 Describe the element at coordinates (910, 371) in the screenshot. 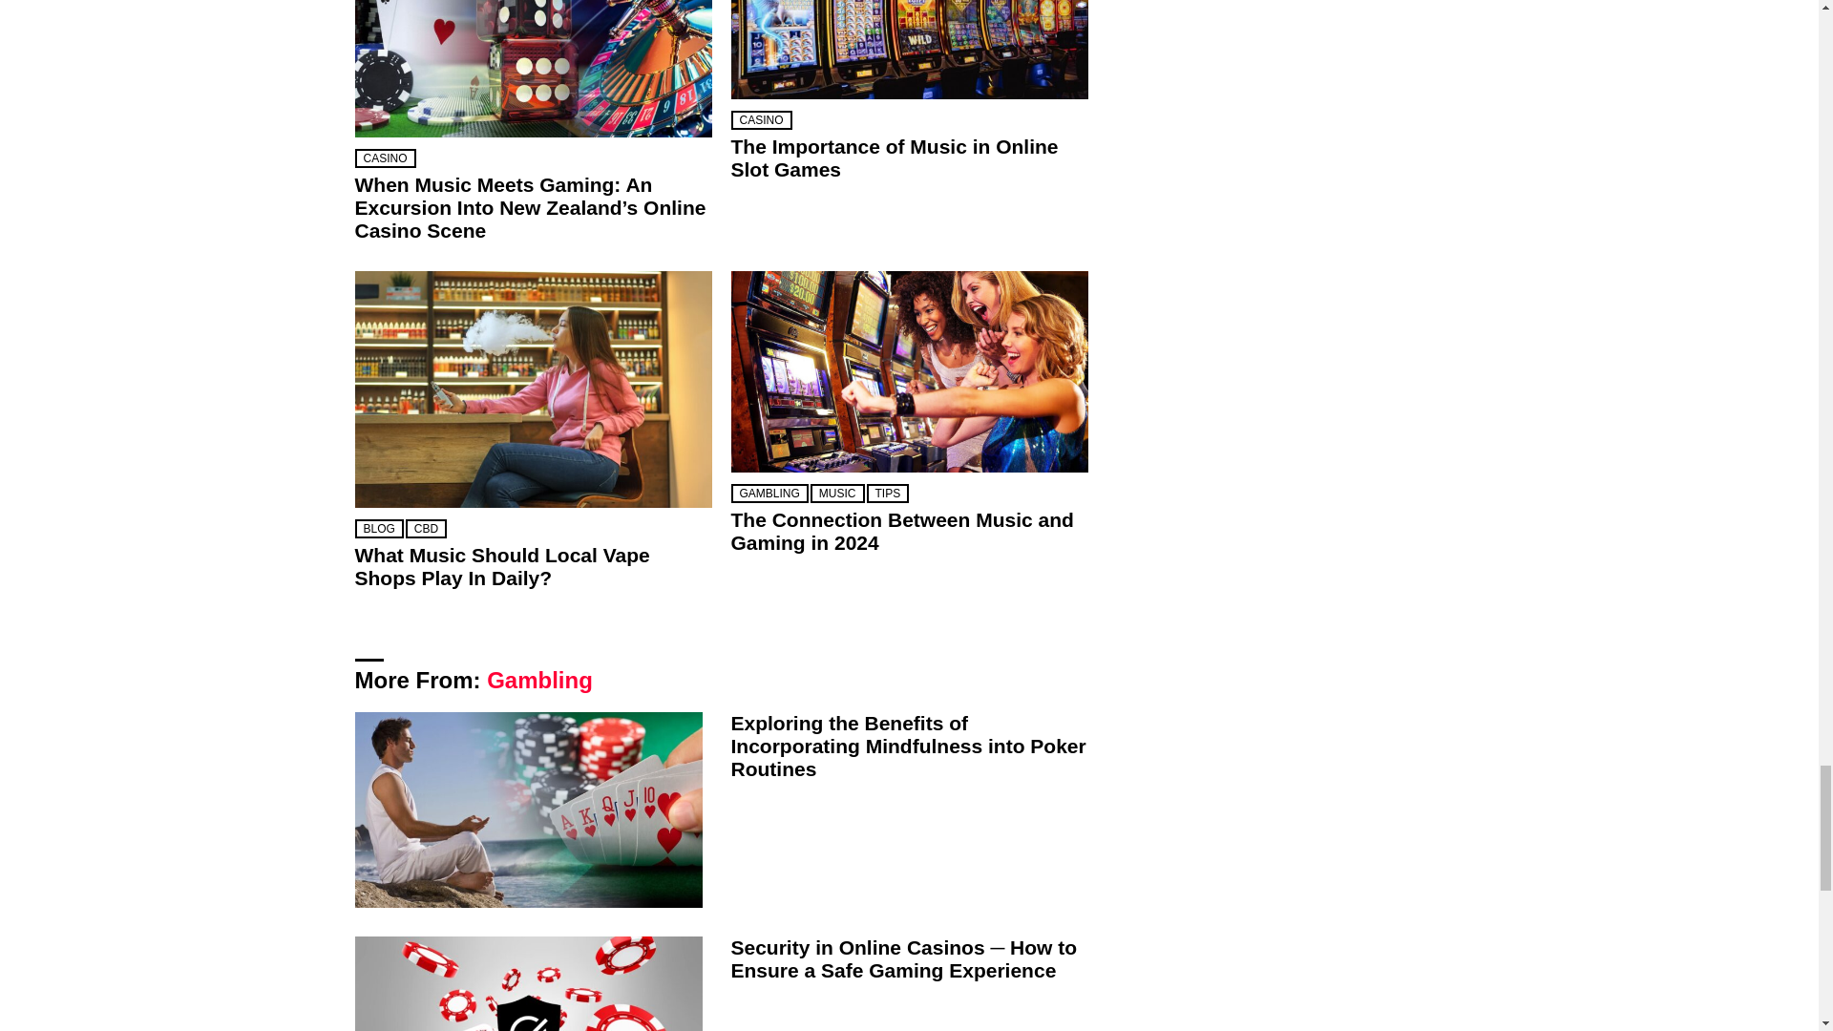

I see `The Connection Between Music and Gaming in 2024` at that location.